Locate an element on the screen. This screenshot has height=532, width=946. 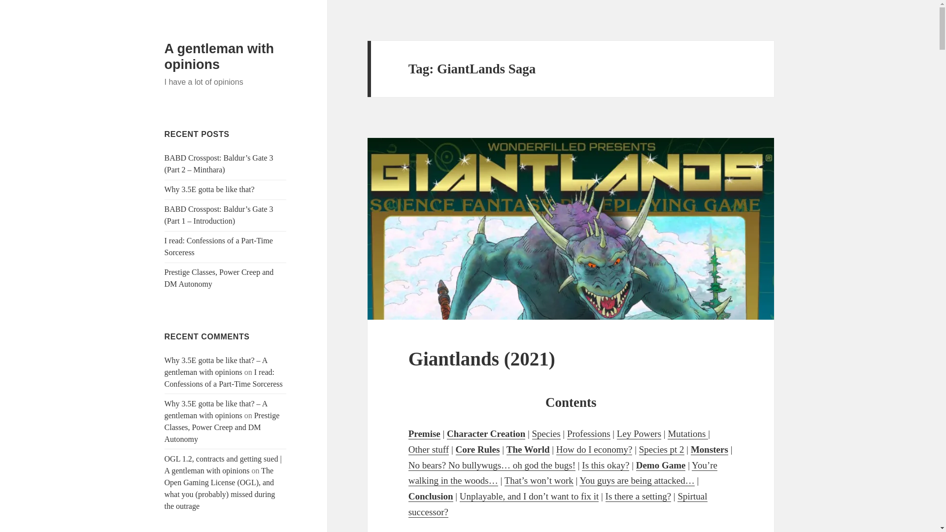
Why 3.5E gotta be like that? is located at coordinates (209, 189).